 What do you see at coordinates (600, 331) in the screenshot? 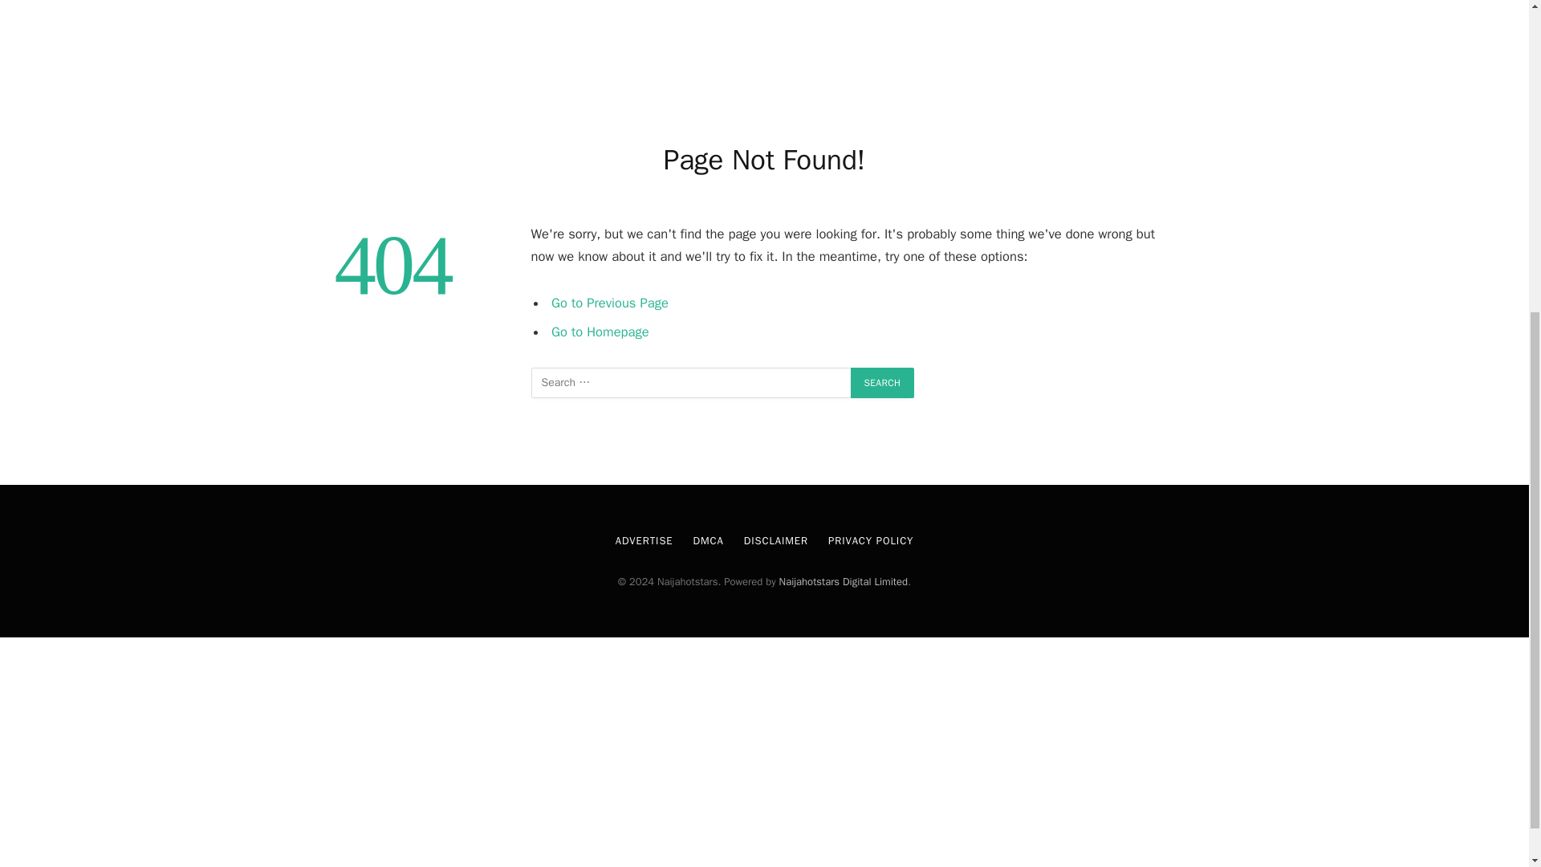
I see `Go to Homepage` at bounding box center [600, 331].